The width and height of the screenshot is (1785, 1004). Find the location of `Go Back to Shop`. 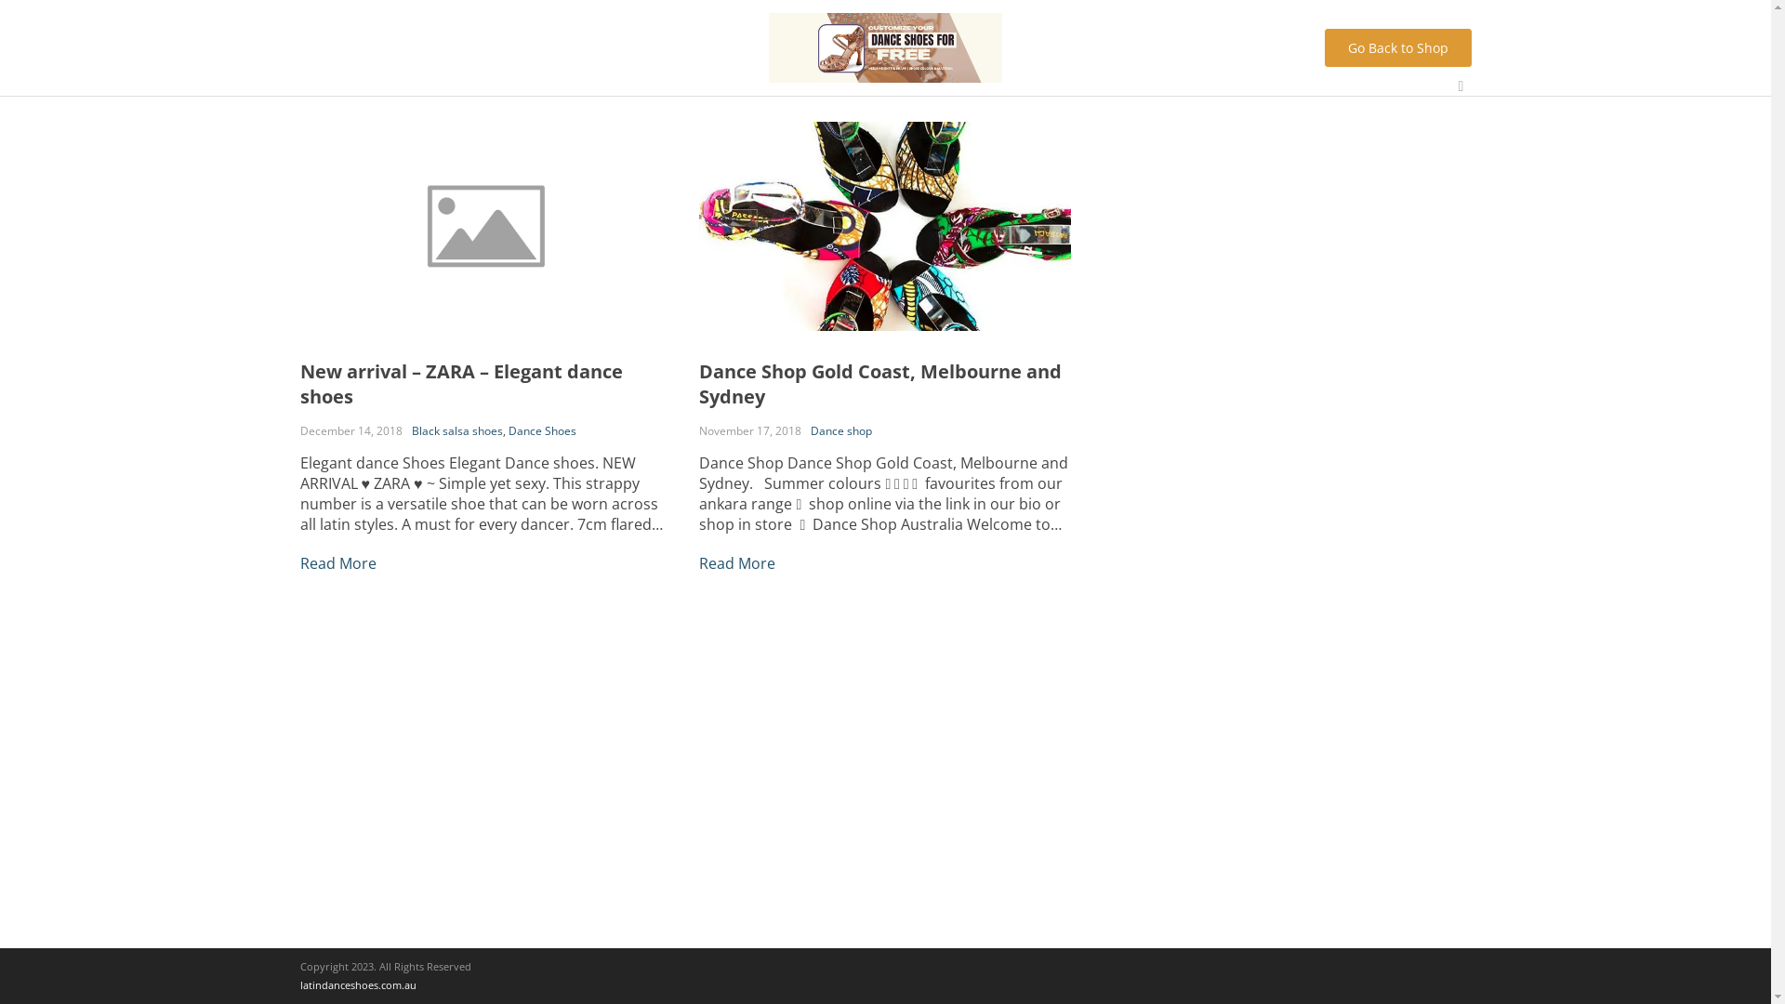

Go Back to Shop is located at coordinates (1397, 48).